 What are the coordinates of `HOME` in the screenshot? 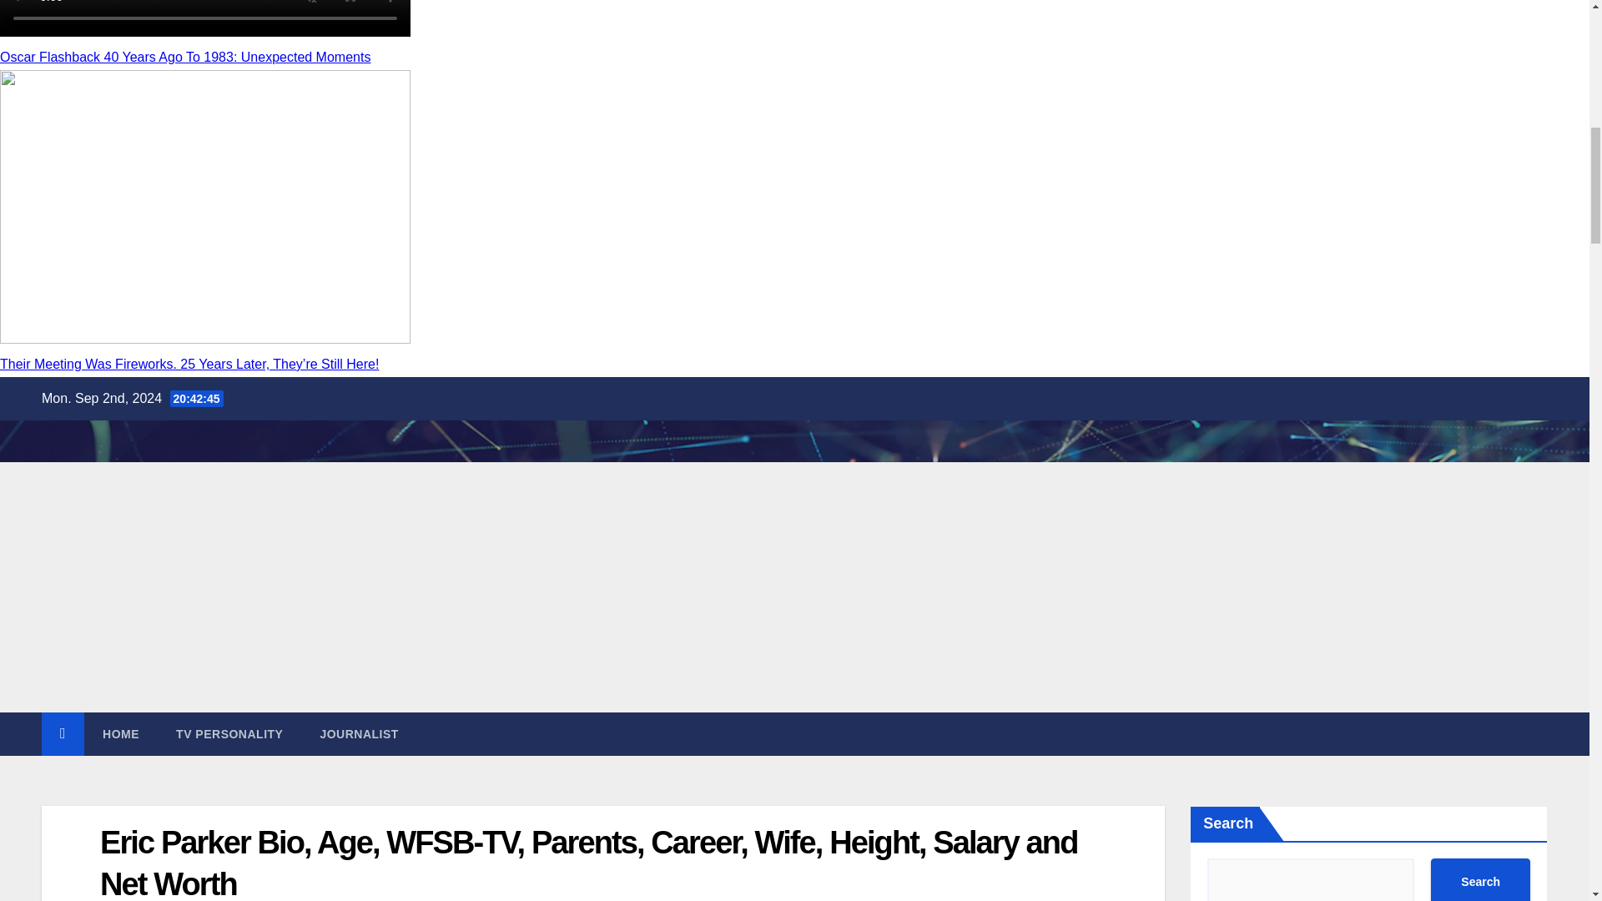 It's located at (120, 734).